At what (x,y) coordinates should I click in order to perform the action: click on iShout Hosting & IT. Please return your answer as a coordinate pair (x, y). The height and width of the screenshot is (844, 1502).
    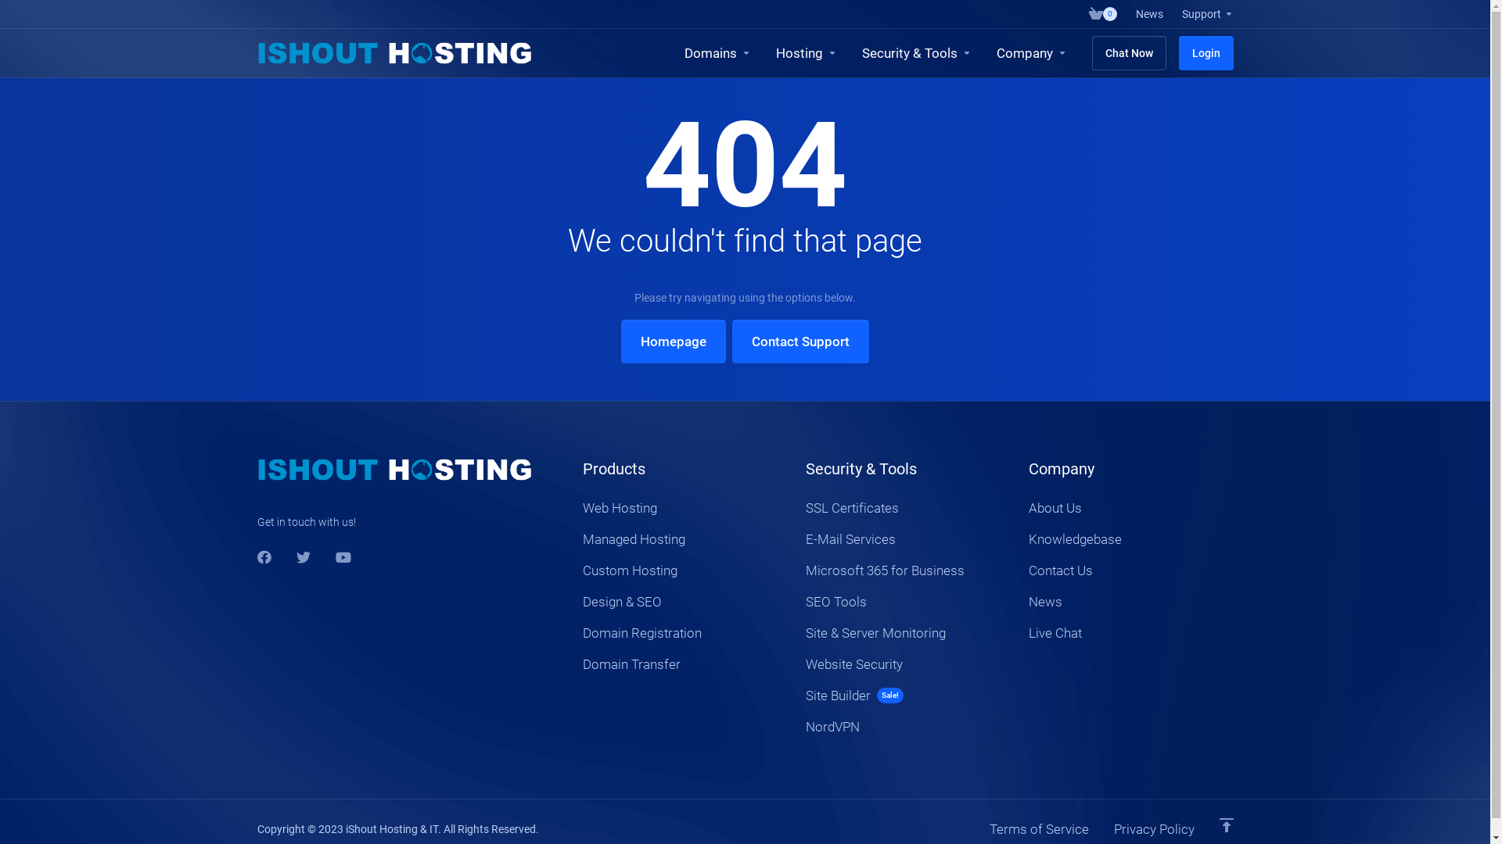
    Looking at the image, I should click on (394, 470).